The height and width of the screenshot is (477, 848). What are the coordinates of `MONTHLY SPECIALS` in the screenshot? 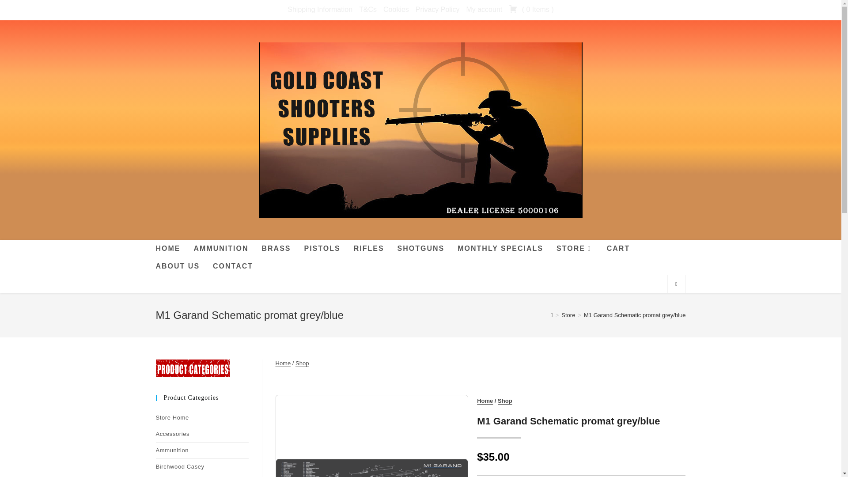 It's located at (500, 249).